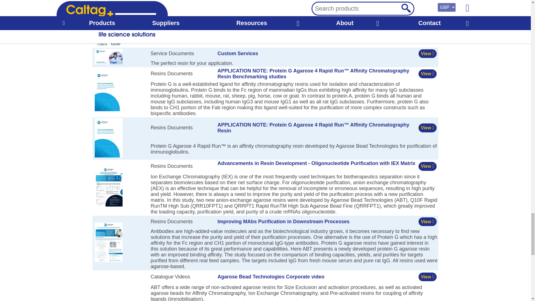 The image size is (535, 301). What do you see at coordinates (108, 1) in the screenshot?
I see `GLYOXAL AGAROSE` at bounding box center [108, 1].